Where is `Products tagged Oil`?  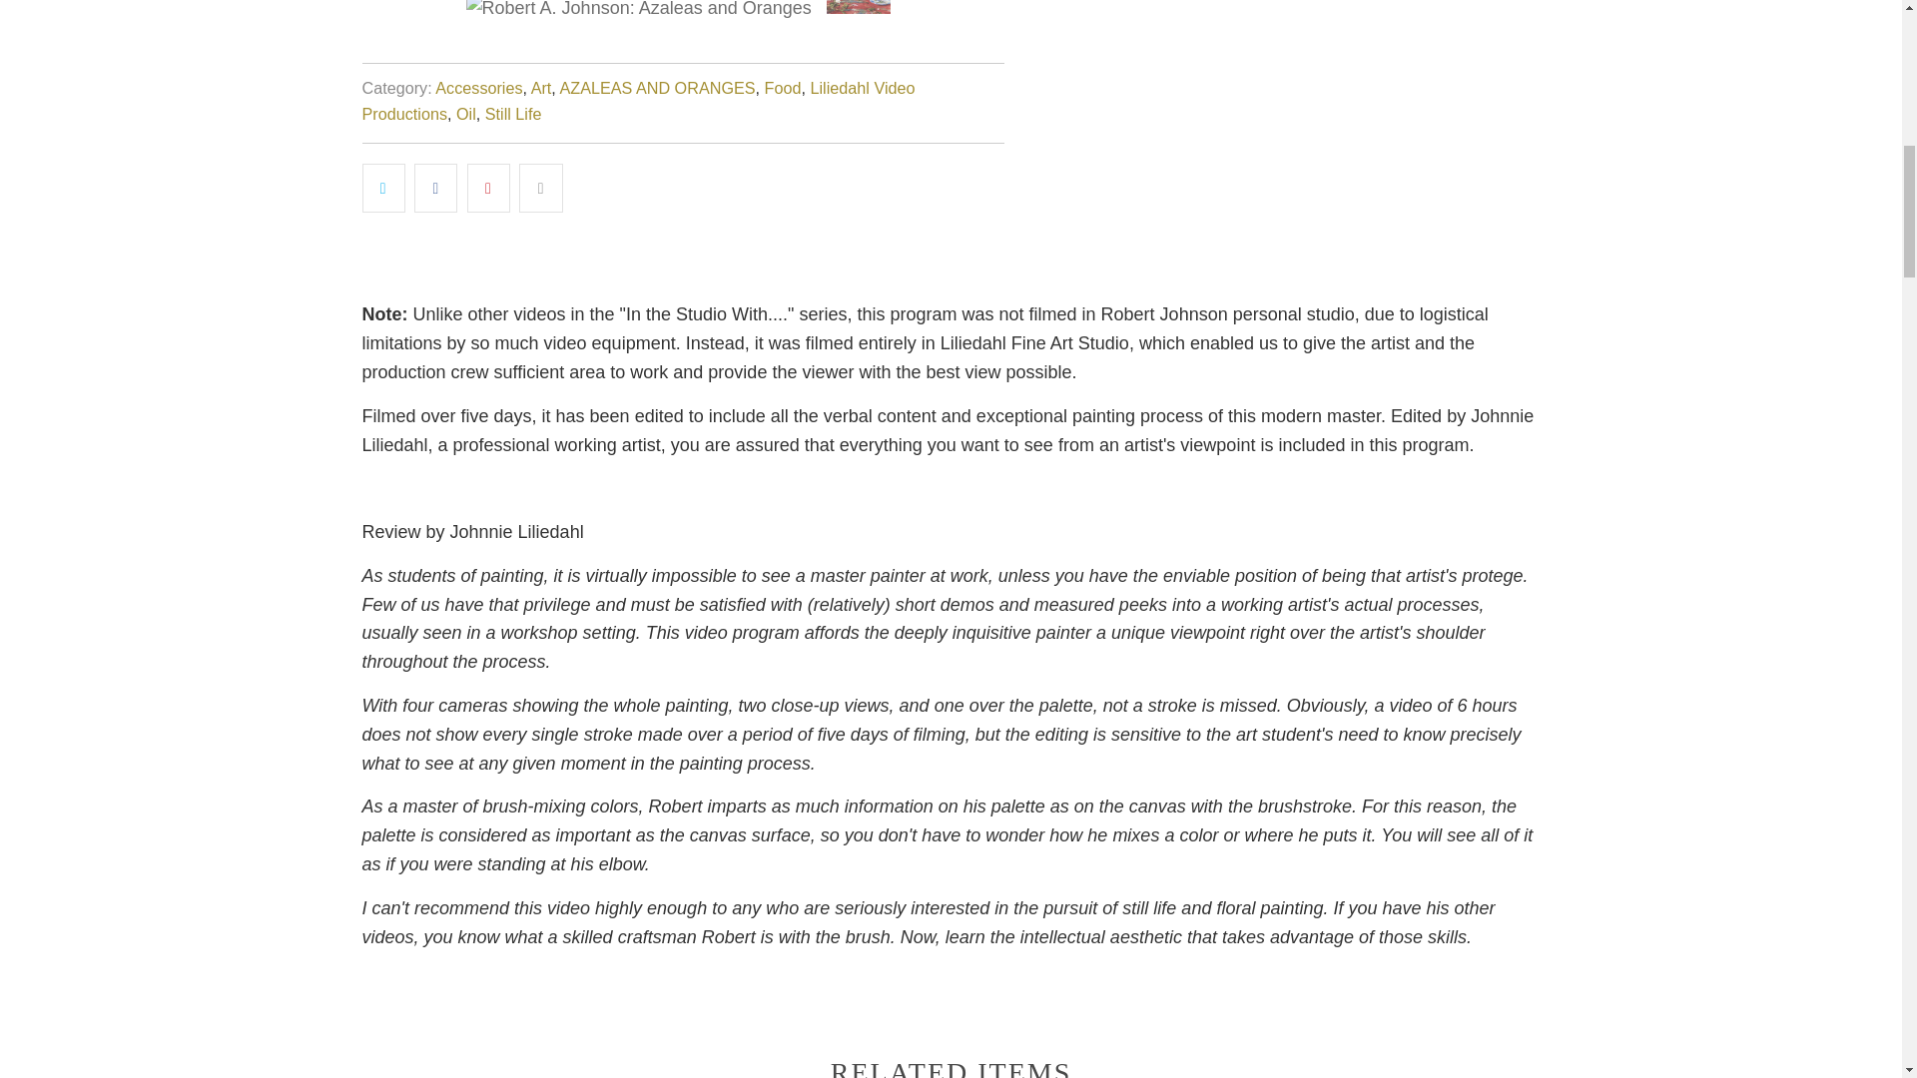
Products tagged Oil is located at coordinates (465, 114).